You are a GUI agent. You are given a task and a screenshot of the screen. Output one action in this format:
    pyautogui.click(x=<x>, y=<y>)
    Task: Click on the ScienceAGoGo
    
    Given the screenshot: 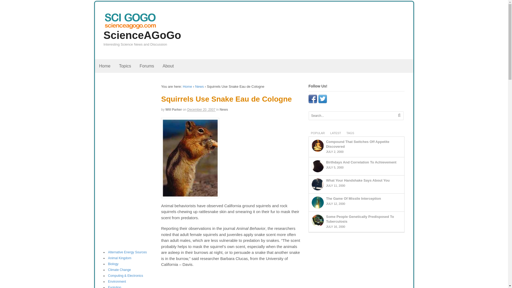 What is the action you would take?
    pyautogui.click(x=187, y=86)
    